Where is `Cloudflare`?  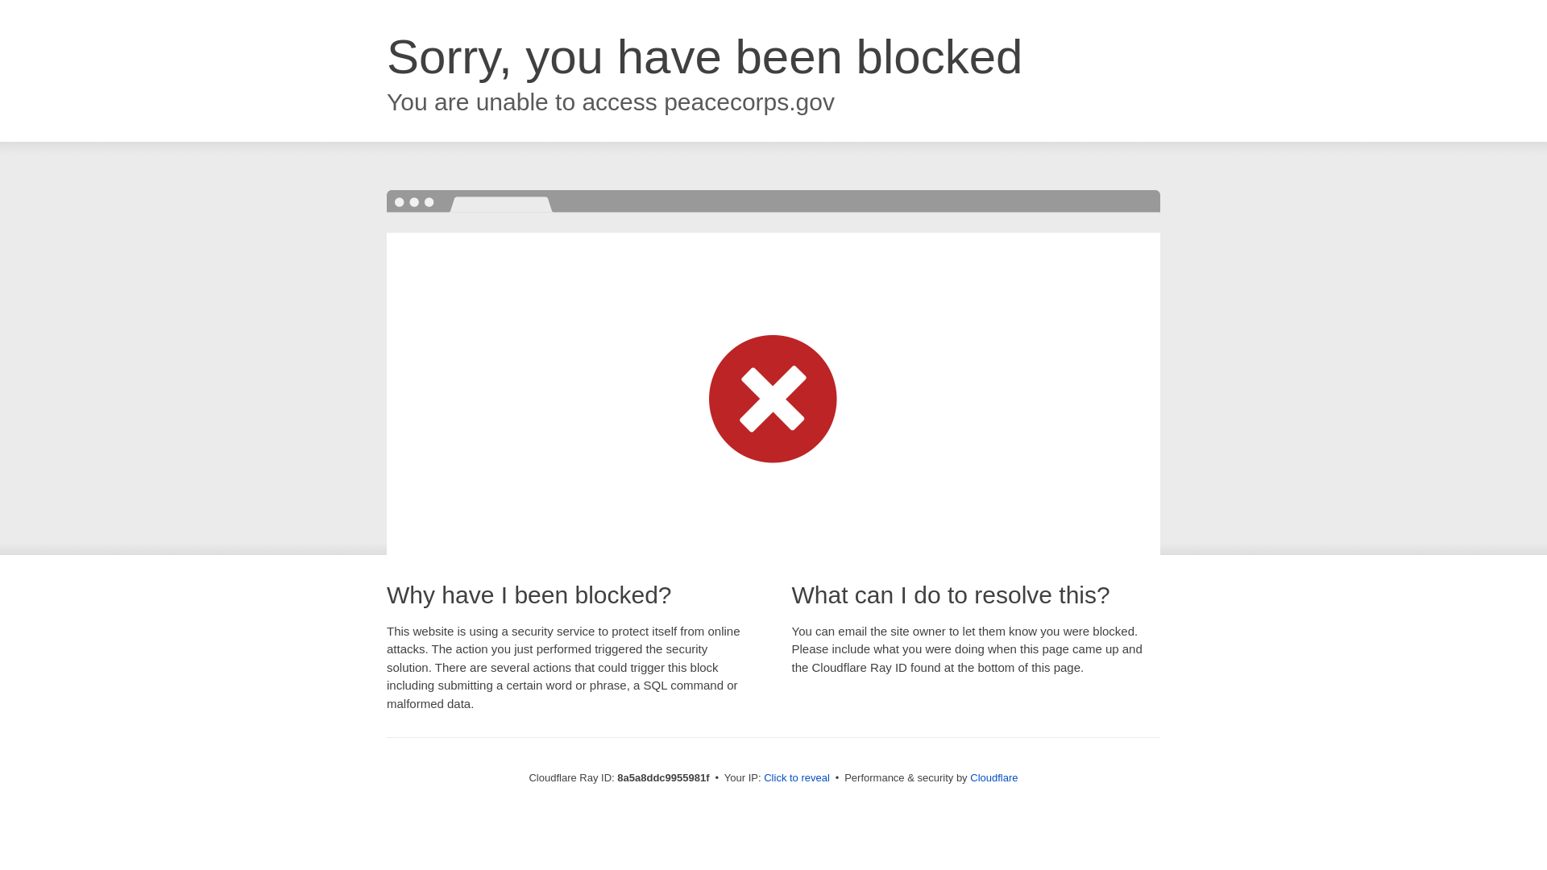
Cloudflare is located at coordinates (993, 777).